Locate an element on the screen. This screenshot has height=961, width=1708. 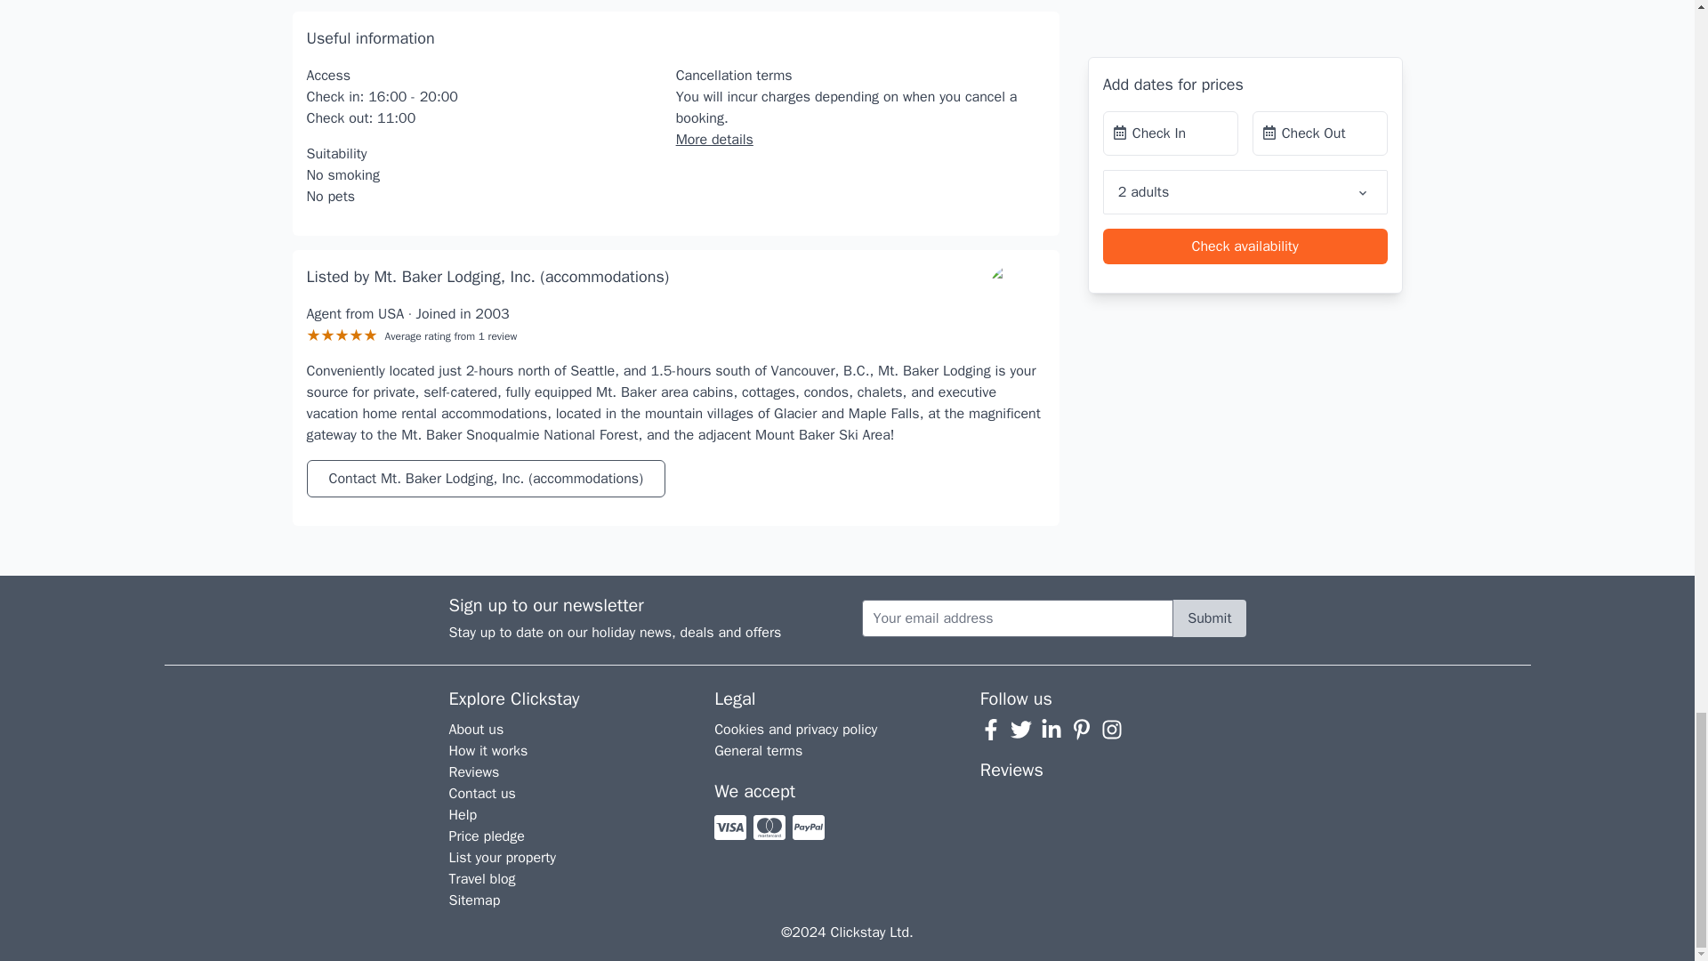
Submit is located at coordinates (1209, 618).